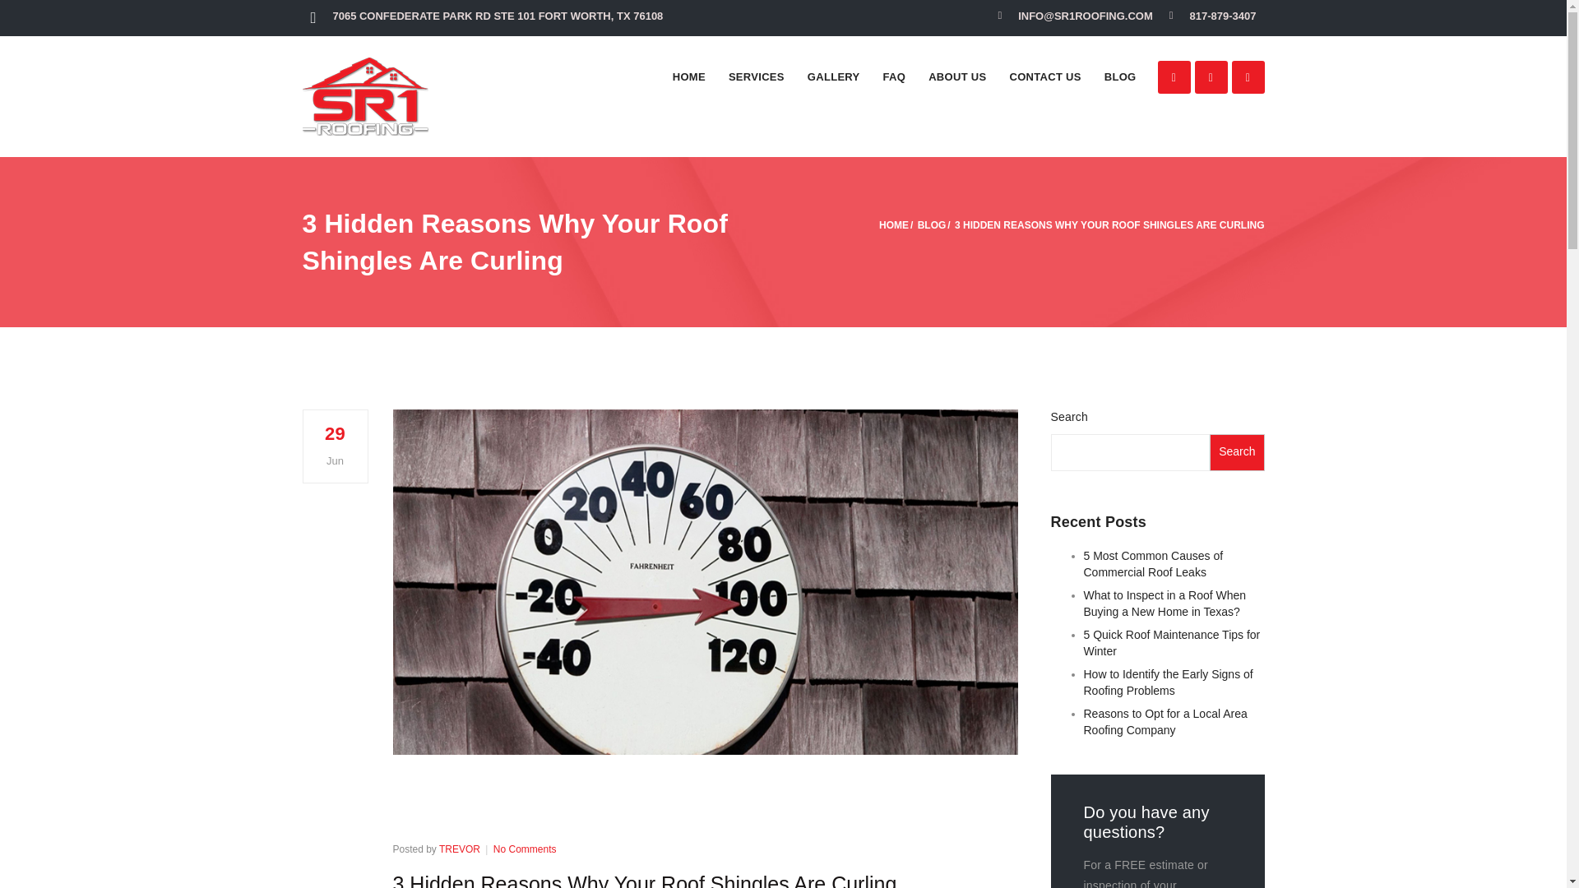  What do you see at coordinates (459, 849) in the screenshot?
I see `TREVOR` at bounding box center [459, 849].